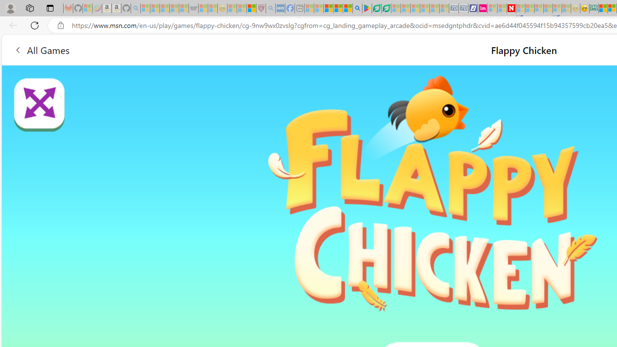 The width and height of the screenshot is (617, 347). Describe the element at coordinates (338, 9) in the screenshot. I see `Pets - MSN` at that location.